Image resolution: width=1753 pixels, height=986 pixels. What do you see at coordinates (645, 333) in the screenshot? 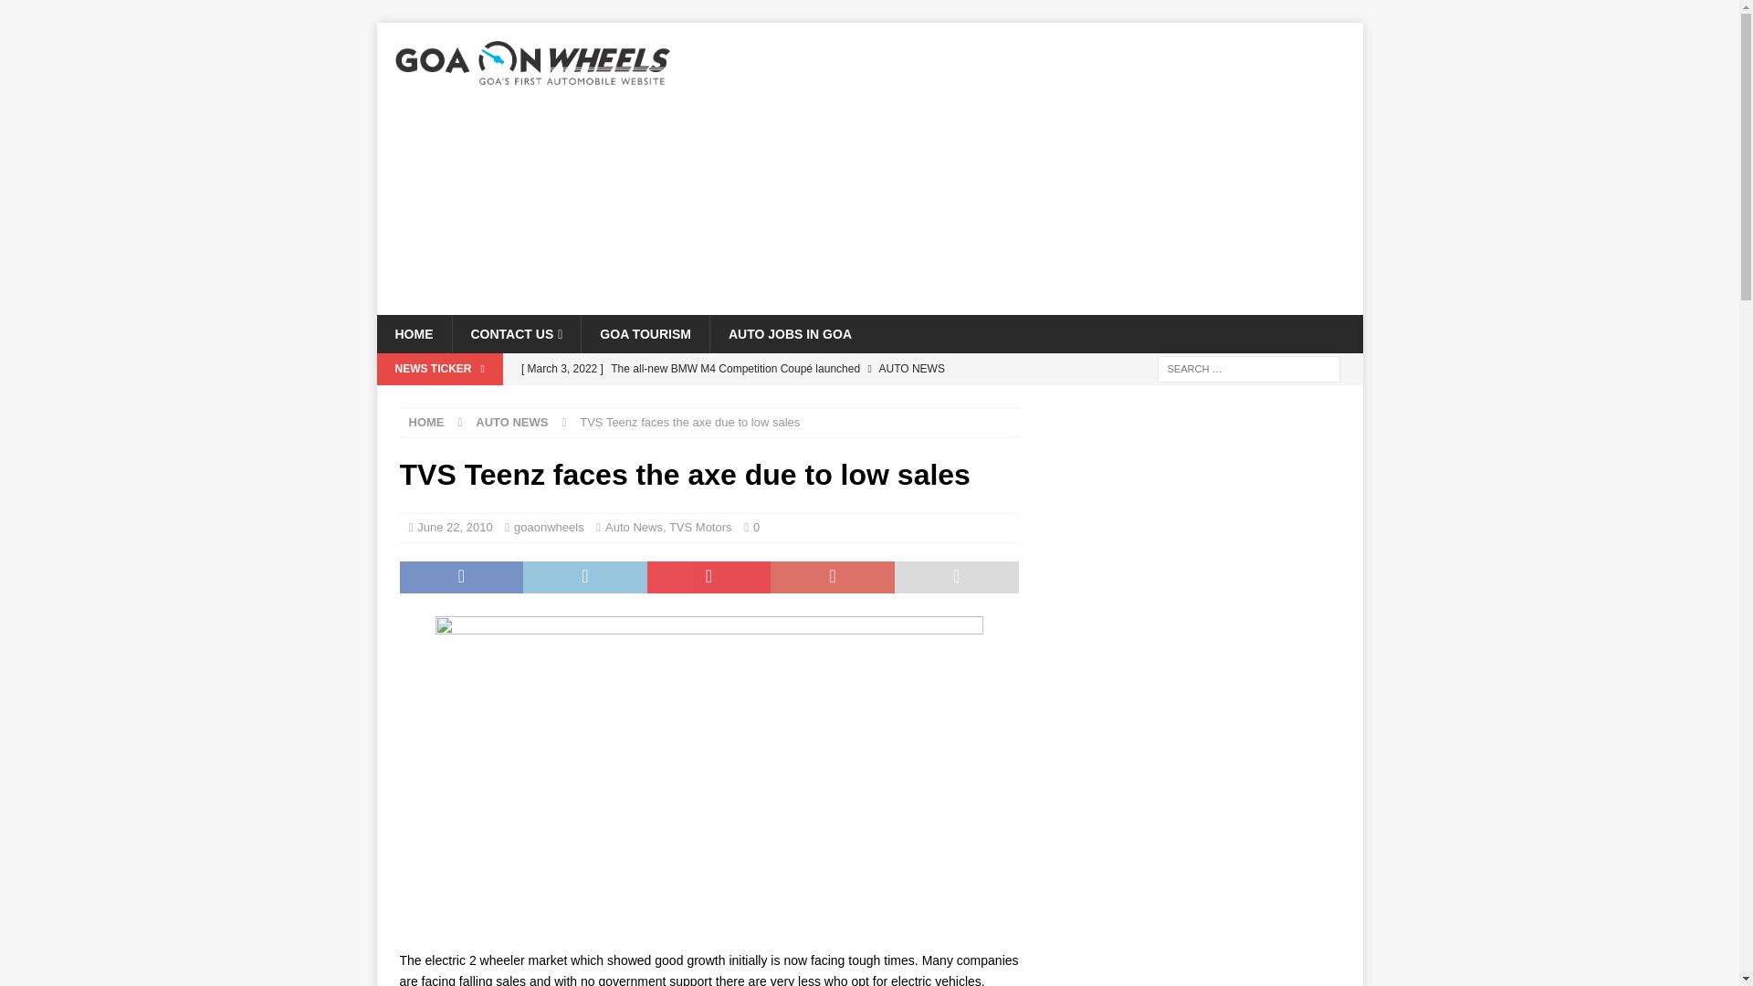
I see `GOA TOURISM` at bounding box center [645, 333].